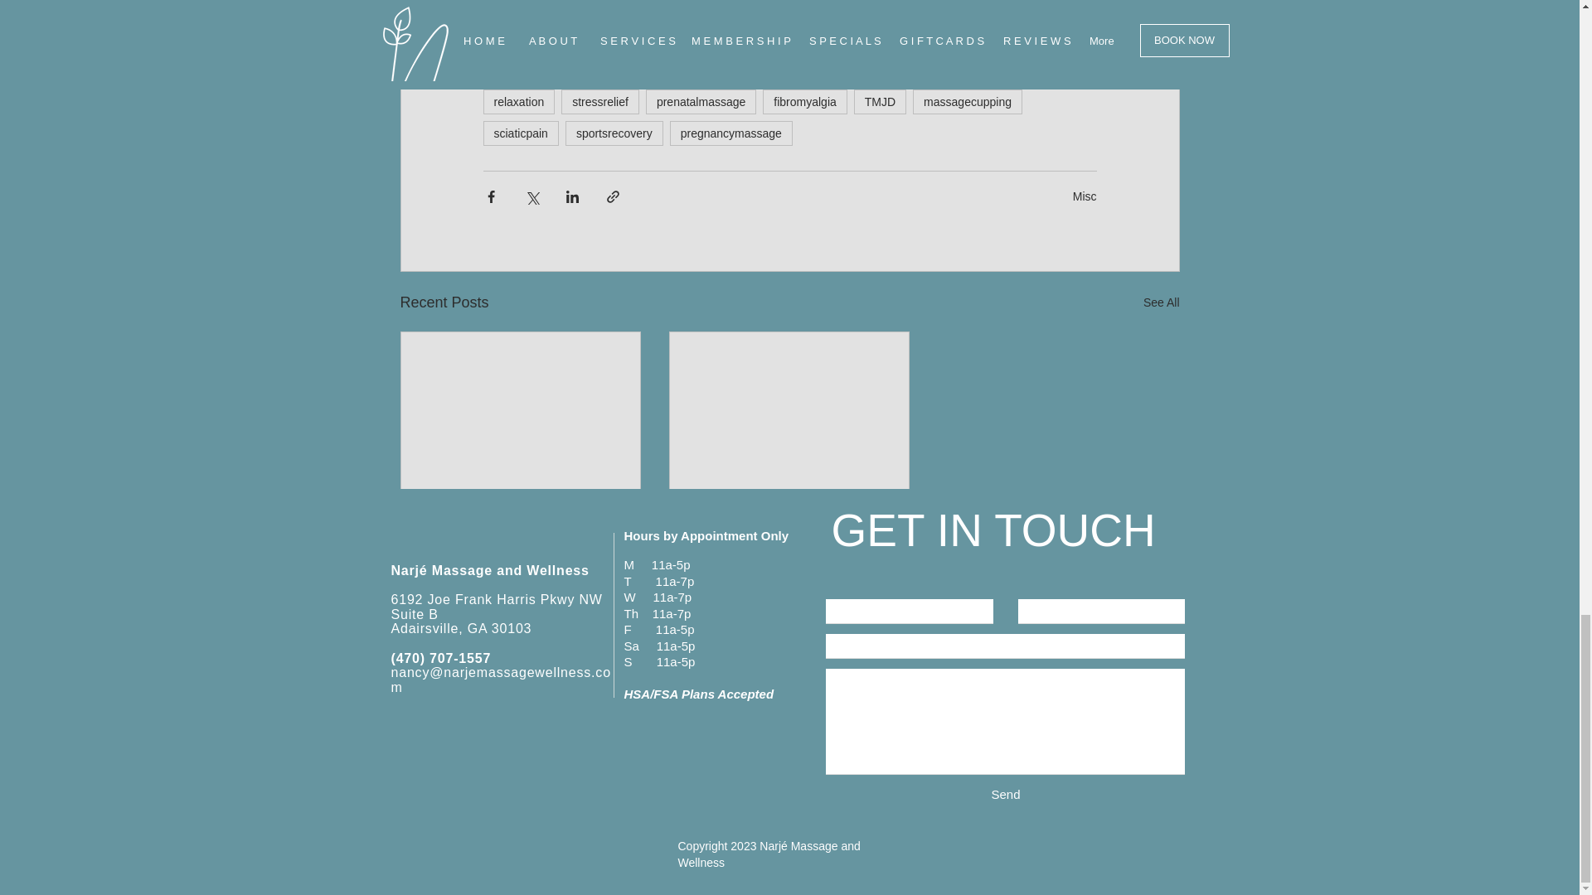 This screenshot has width=1592, height=895. I want to click on bartowcounty, so click(662, 70).